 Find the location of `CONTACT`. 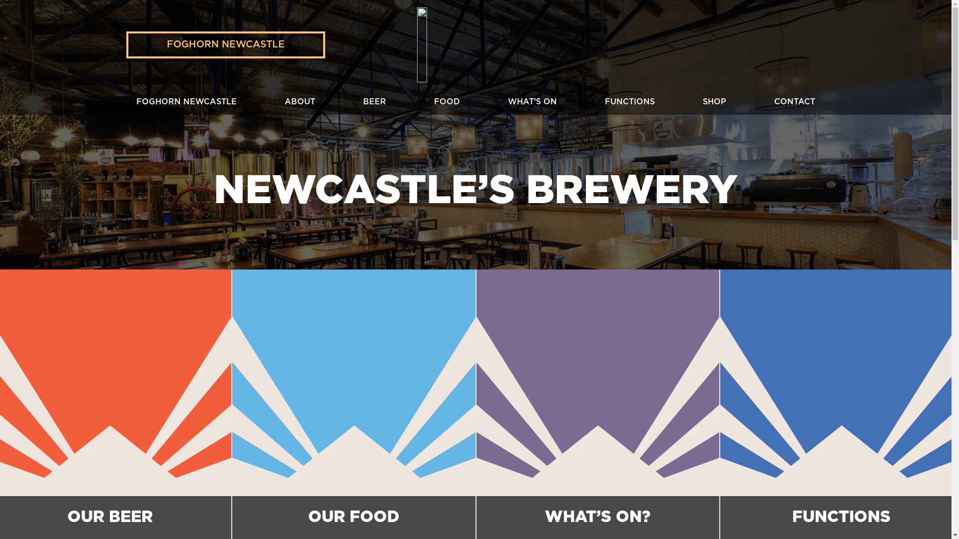

CONTACT is located at coordinates (795, 102).